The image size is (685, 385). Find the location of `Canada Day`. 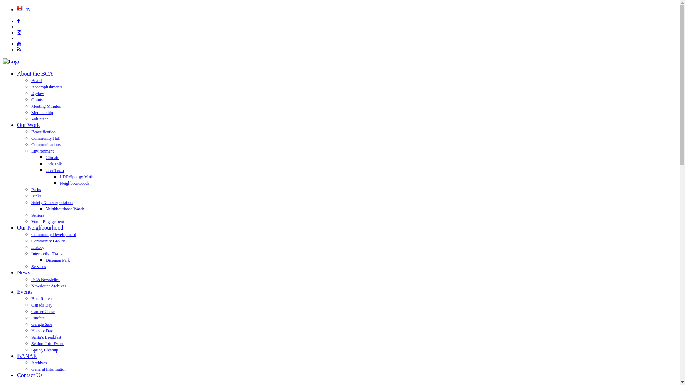

Canada Day is located at coordinates (42, 305).